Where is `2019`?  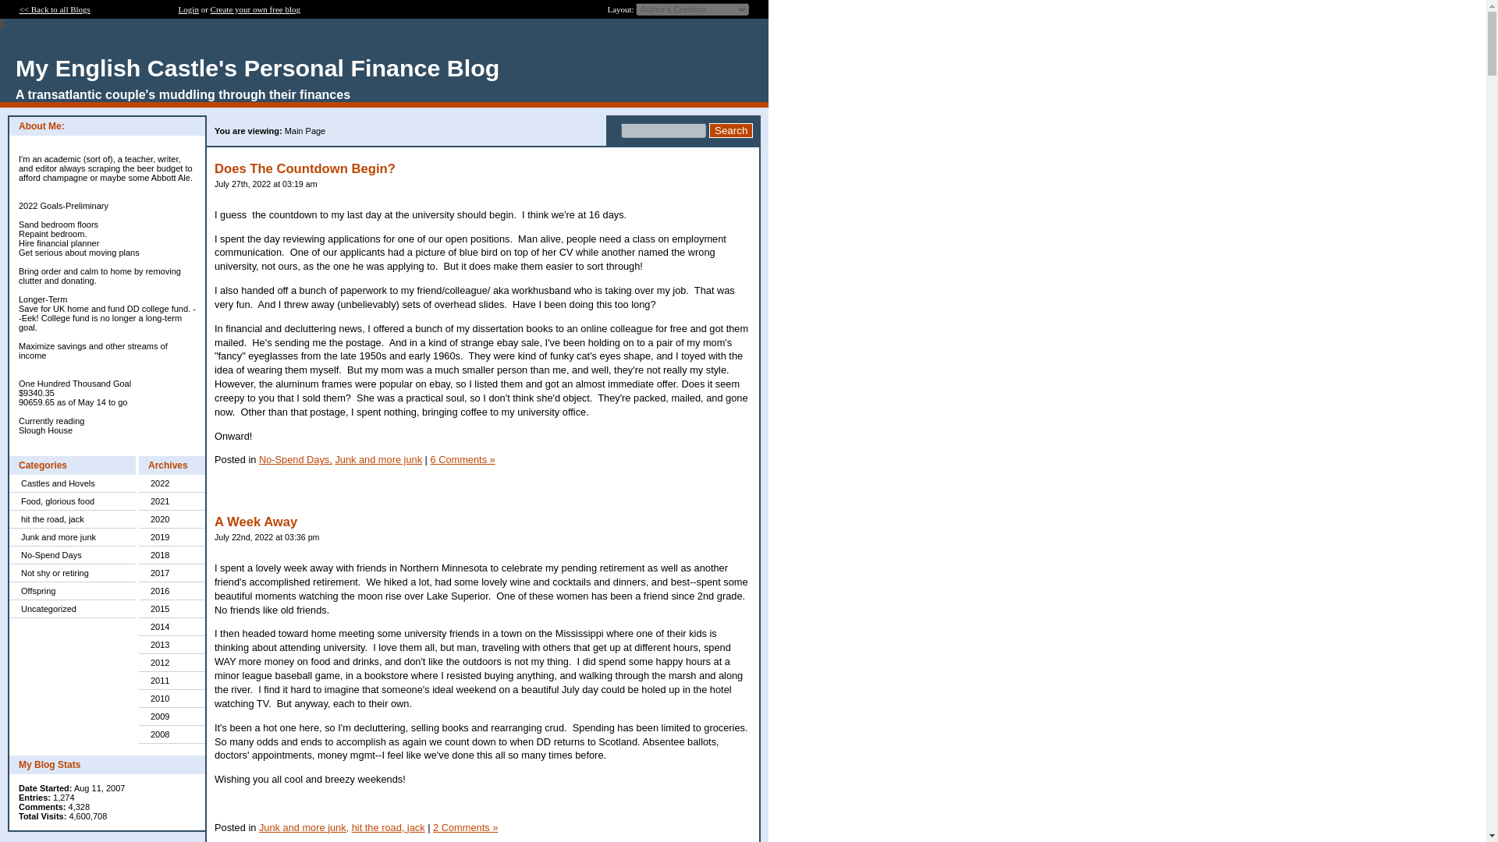 2019 is located at coordinates (172, 537).